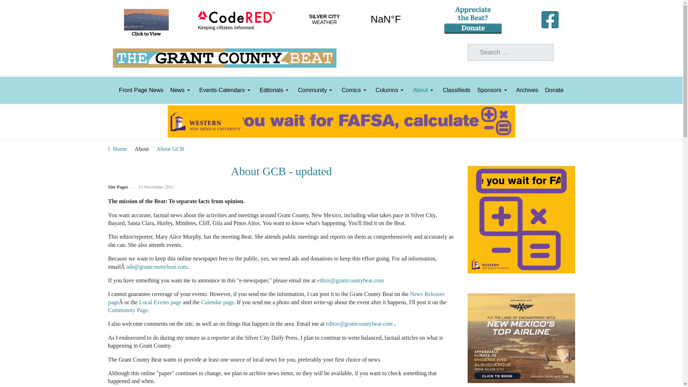 The height and width of the screenshot is (387, 688). I want to click on Columns, so click(391, 90).